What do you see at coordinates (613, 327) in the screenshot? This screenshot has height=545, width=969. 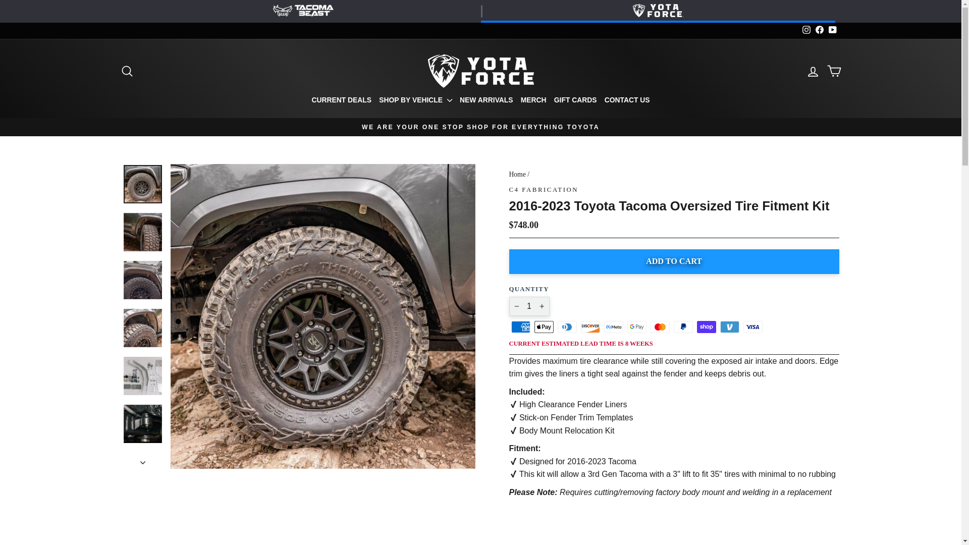 I see `Meta Pay` at bounding box center [613, 327].